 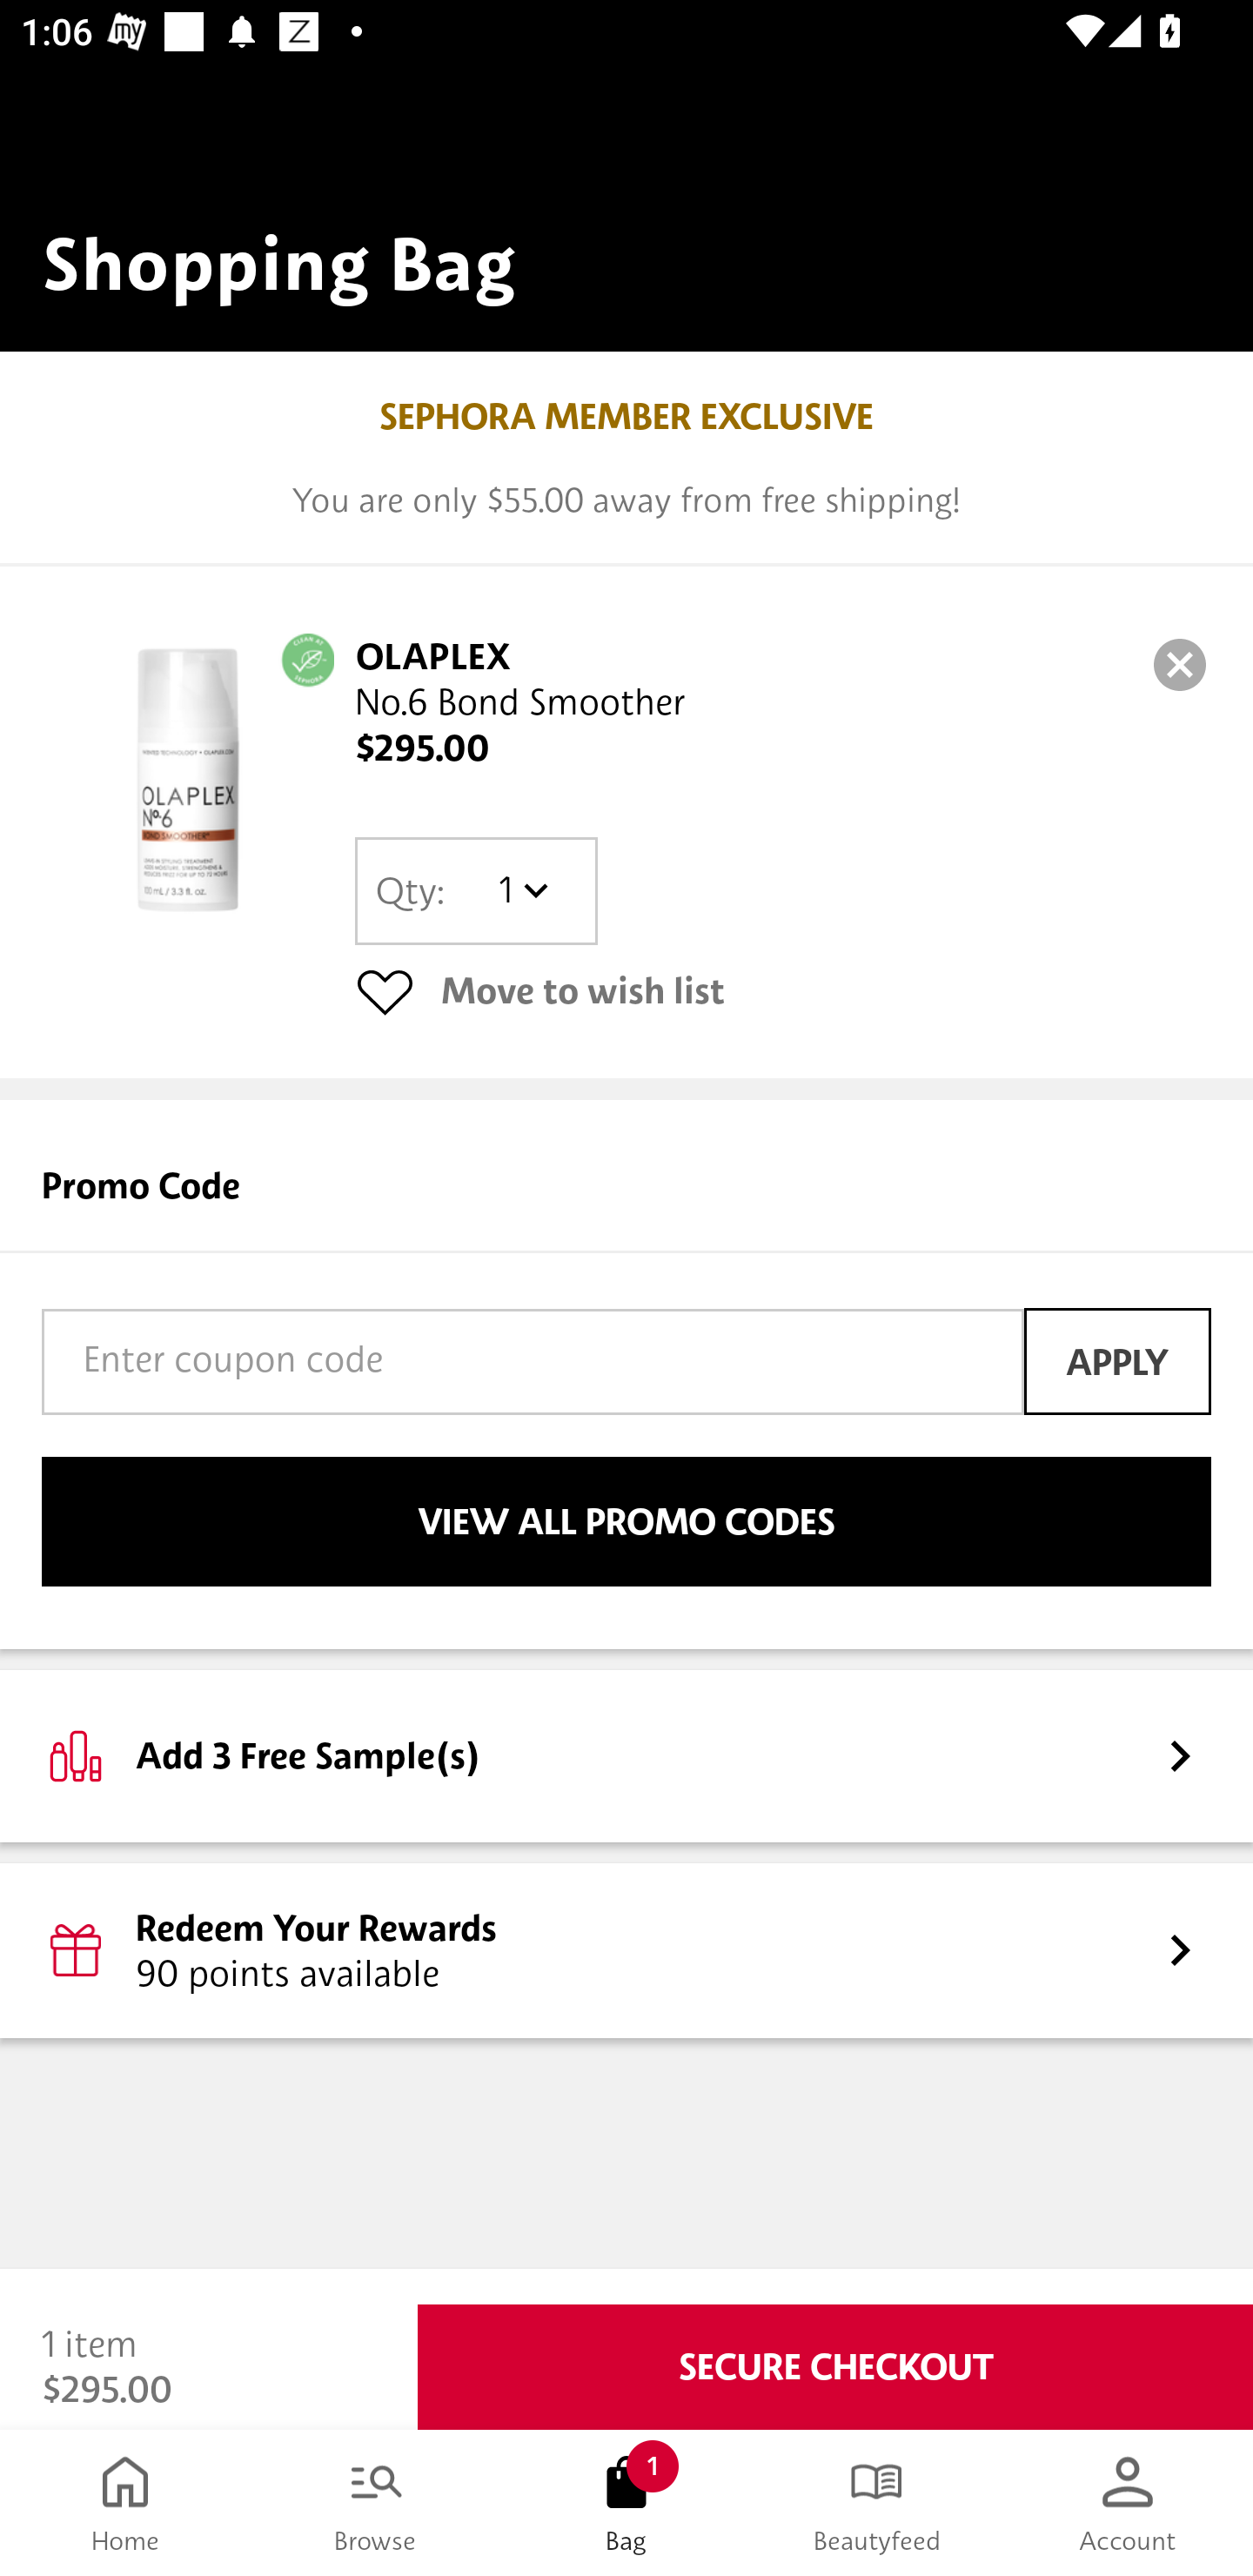 I want to click on APPLY, so click(x=1117, y=1361).